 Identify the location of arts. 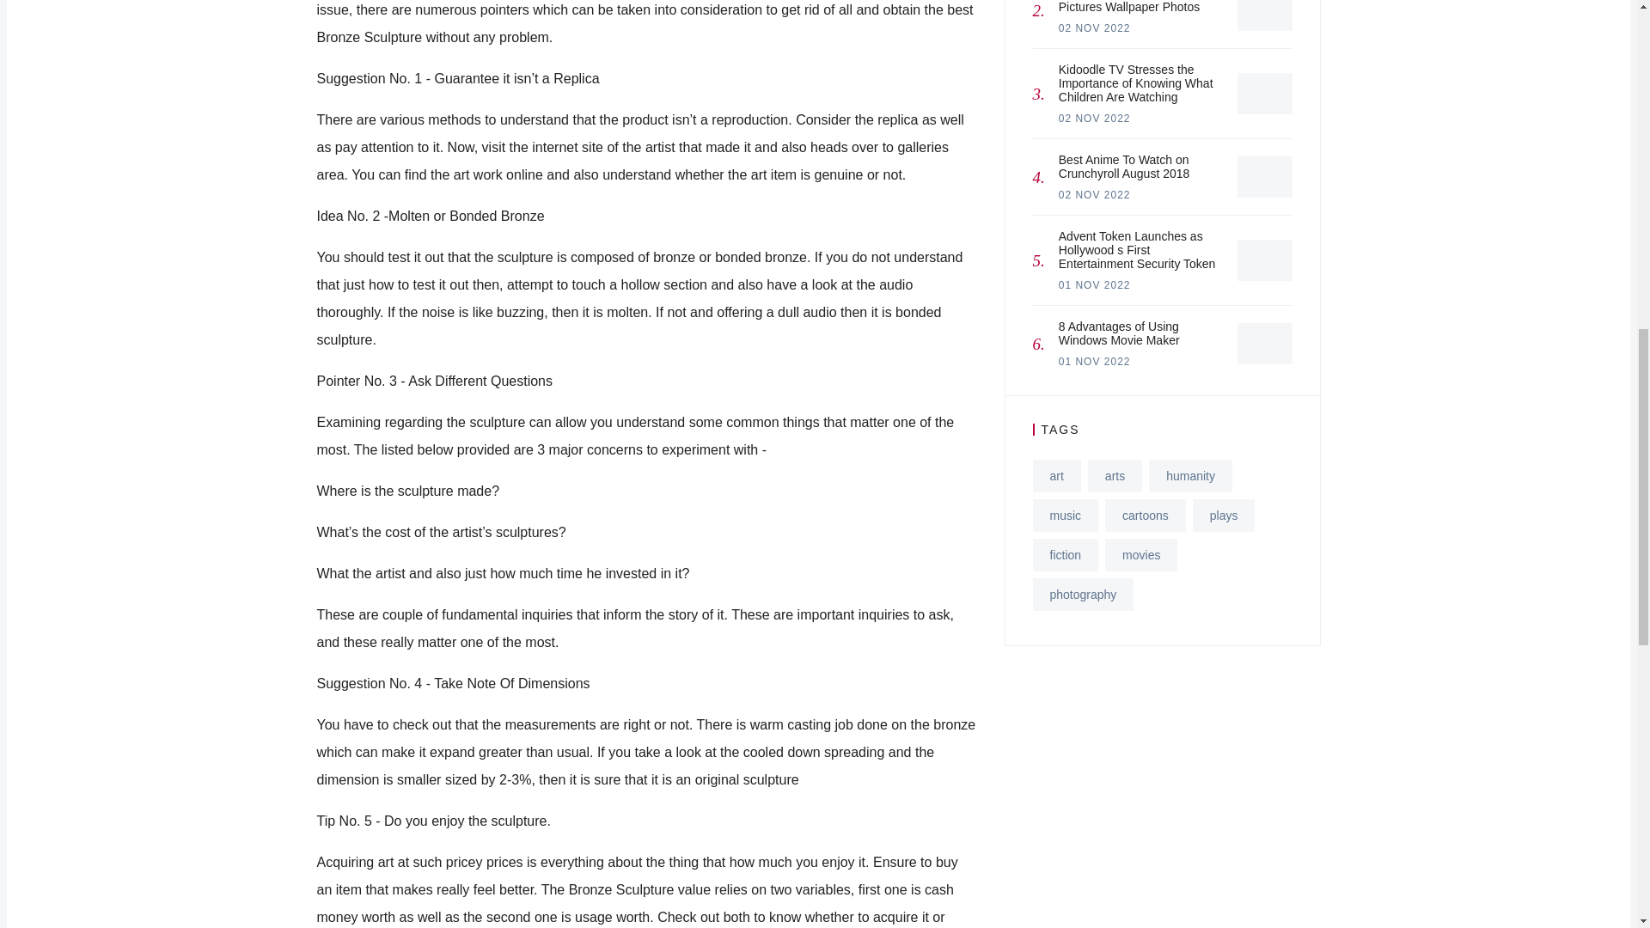
(1114, 476).